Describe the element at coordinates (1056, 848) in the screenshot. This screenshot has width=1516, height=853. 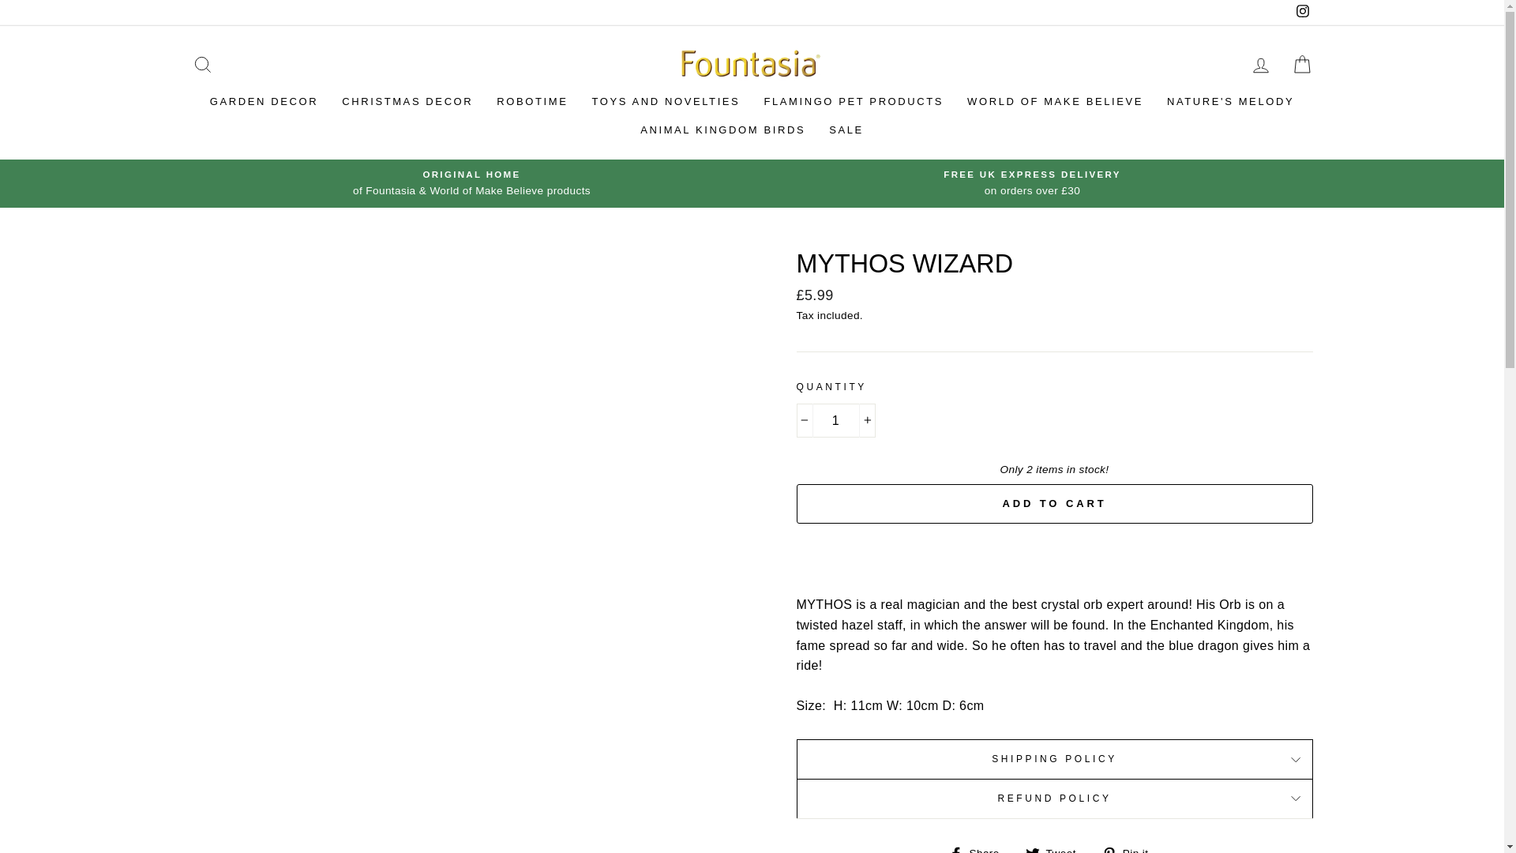
I see `Tweet on Twitter` at that location.